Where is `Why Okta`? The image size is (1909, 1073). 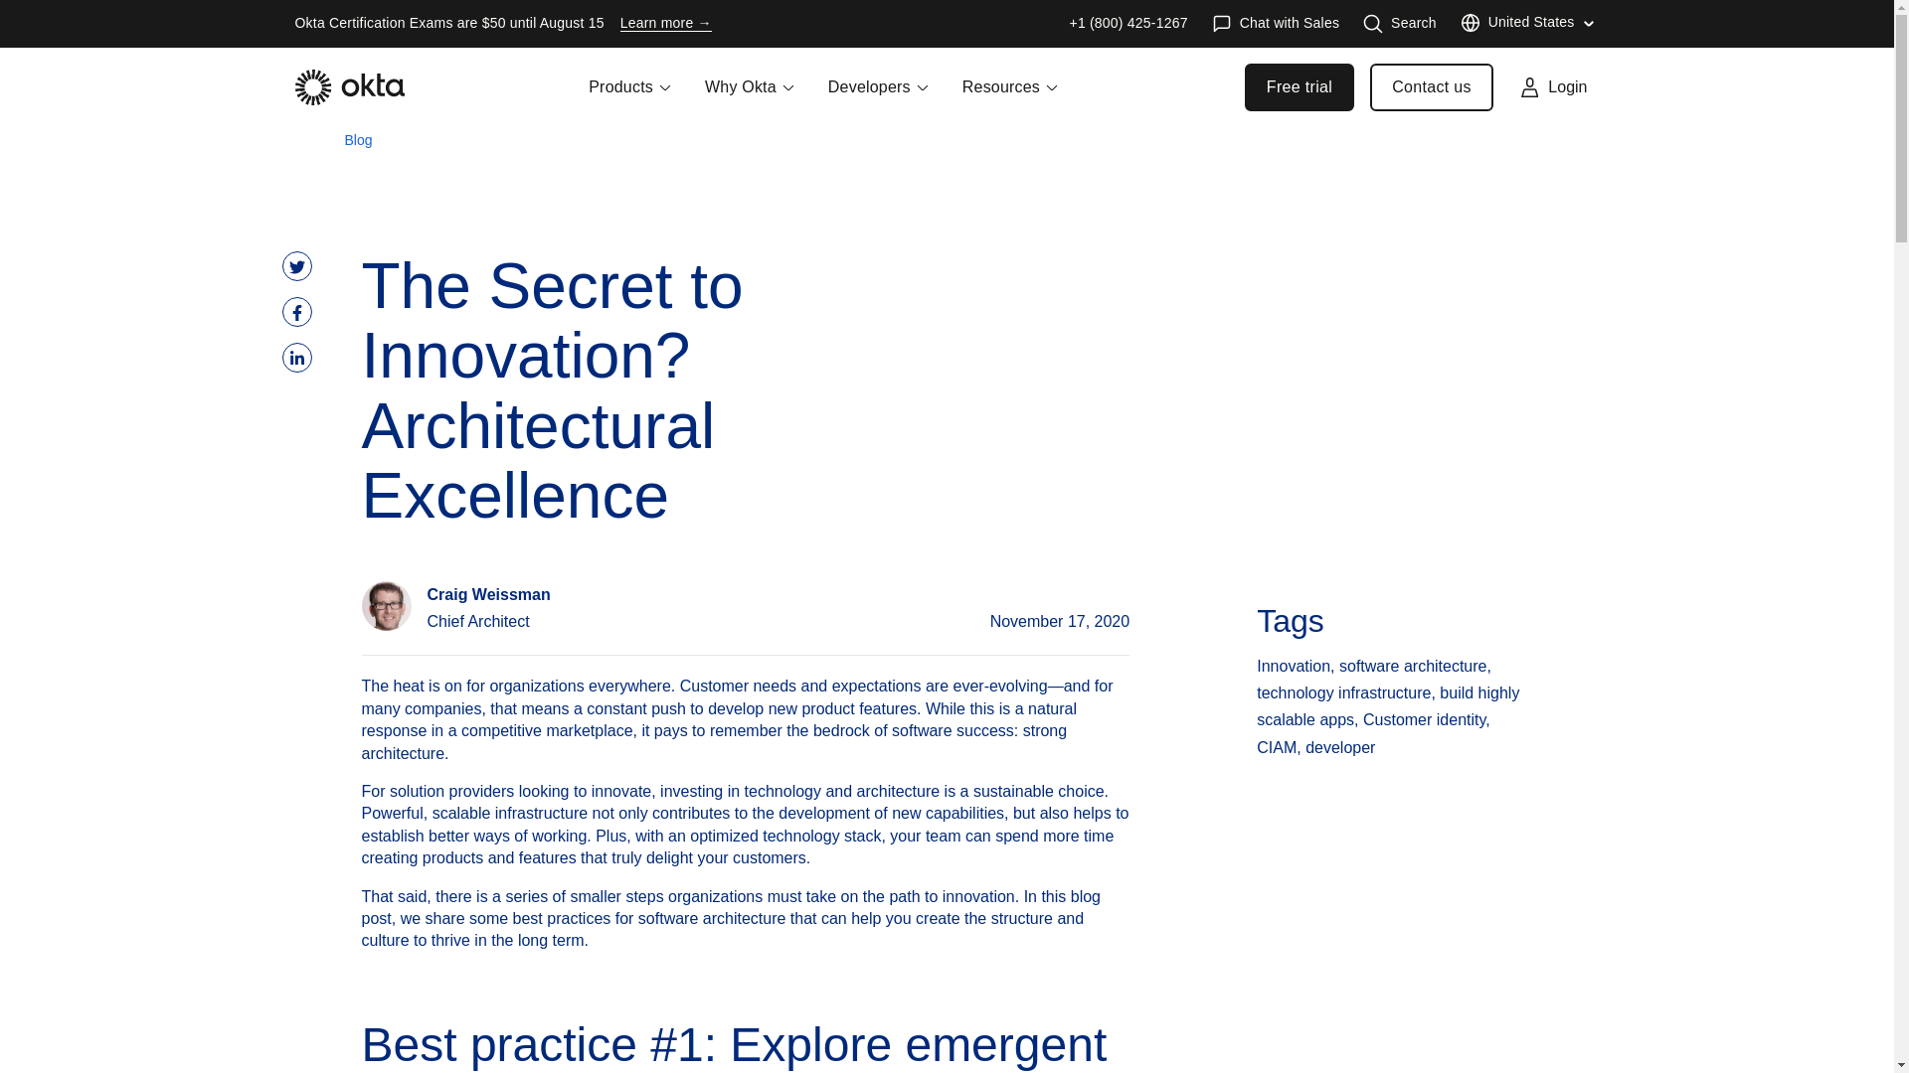 Why Okta is located at coordinates (750, 99).